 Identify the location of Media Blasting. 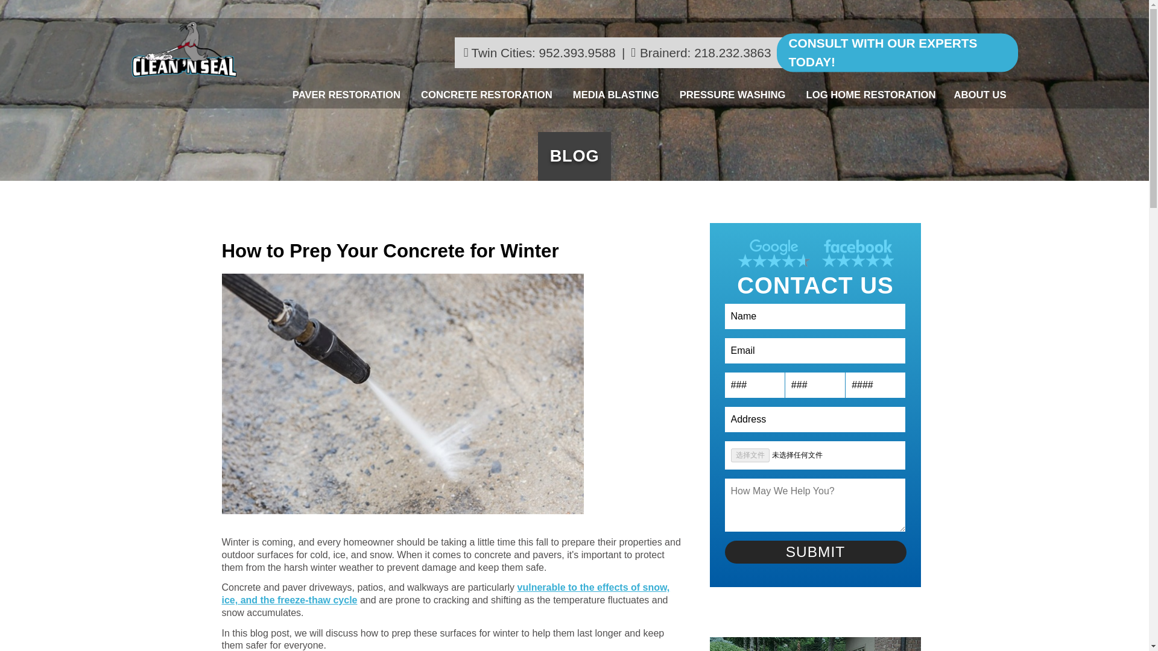
(618, 95).